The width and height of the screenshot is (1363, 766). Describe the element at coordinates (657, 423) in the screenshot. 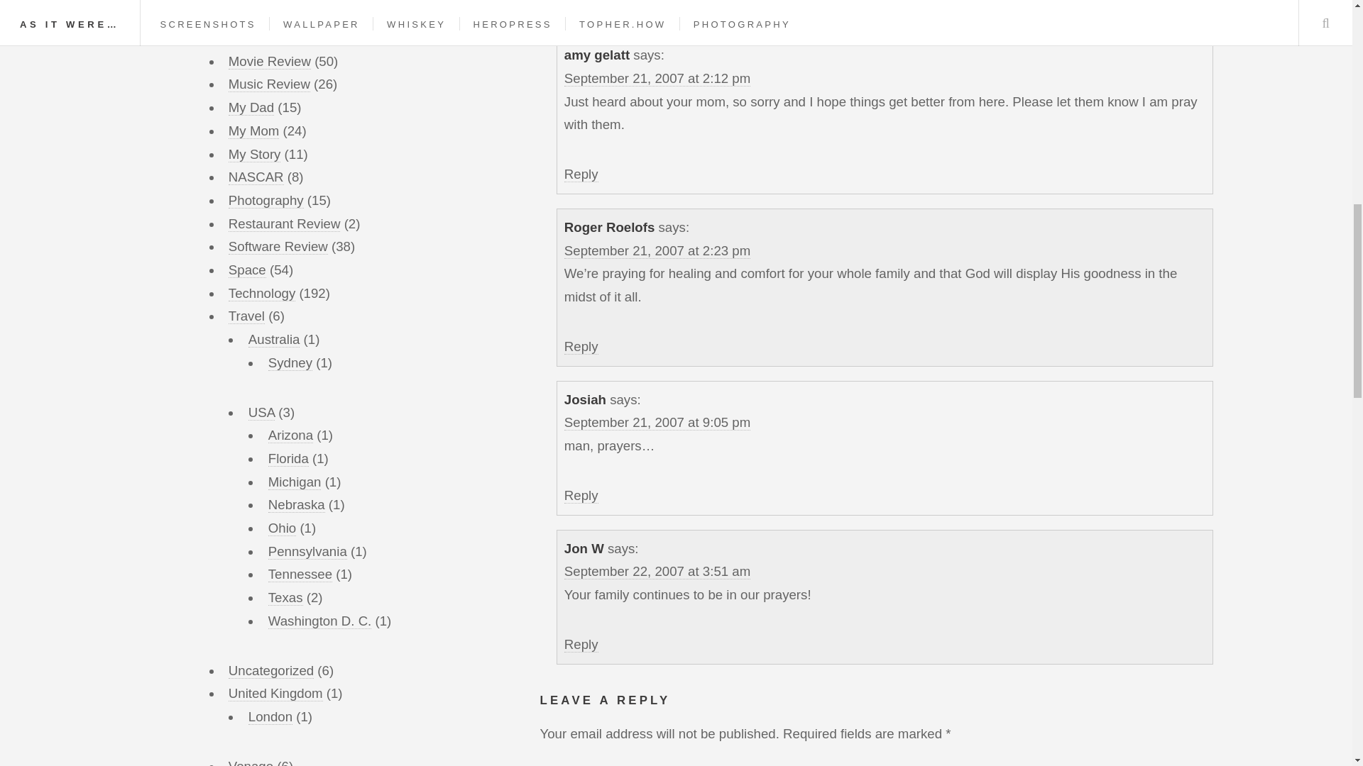

I see `September 21, 2007 at 9:05 pm` at that location.